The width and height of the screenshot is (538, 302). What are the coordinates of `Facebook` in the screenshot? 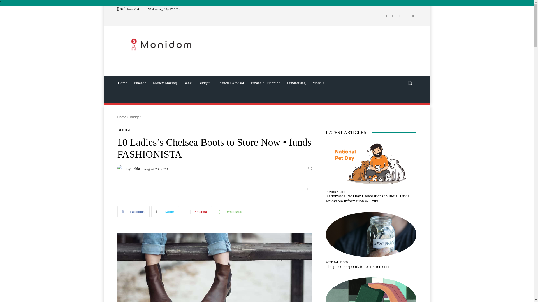 It's located at (386, 16).